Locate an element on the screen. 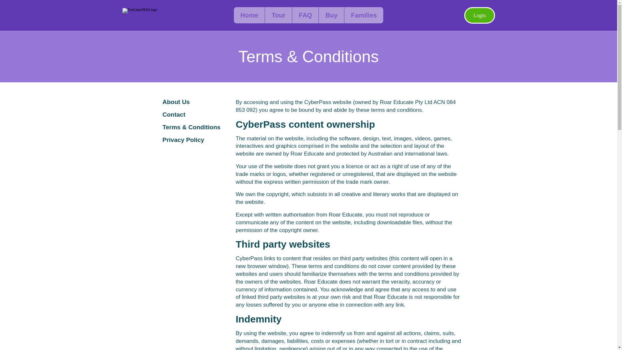 This screenshot has height=350, width=622. Home is located at coordinates (249, 15).